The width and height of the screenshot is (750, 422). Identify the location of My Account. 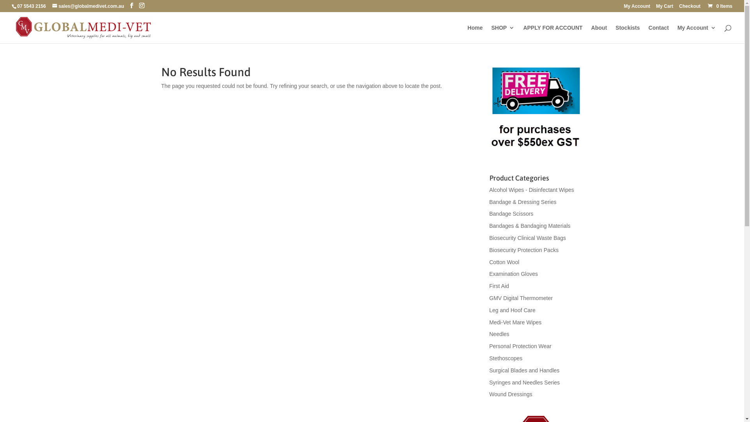
(697, 34).